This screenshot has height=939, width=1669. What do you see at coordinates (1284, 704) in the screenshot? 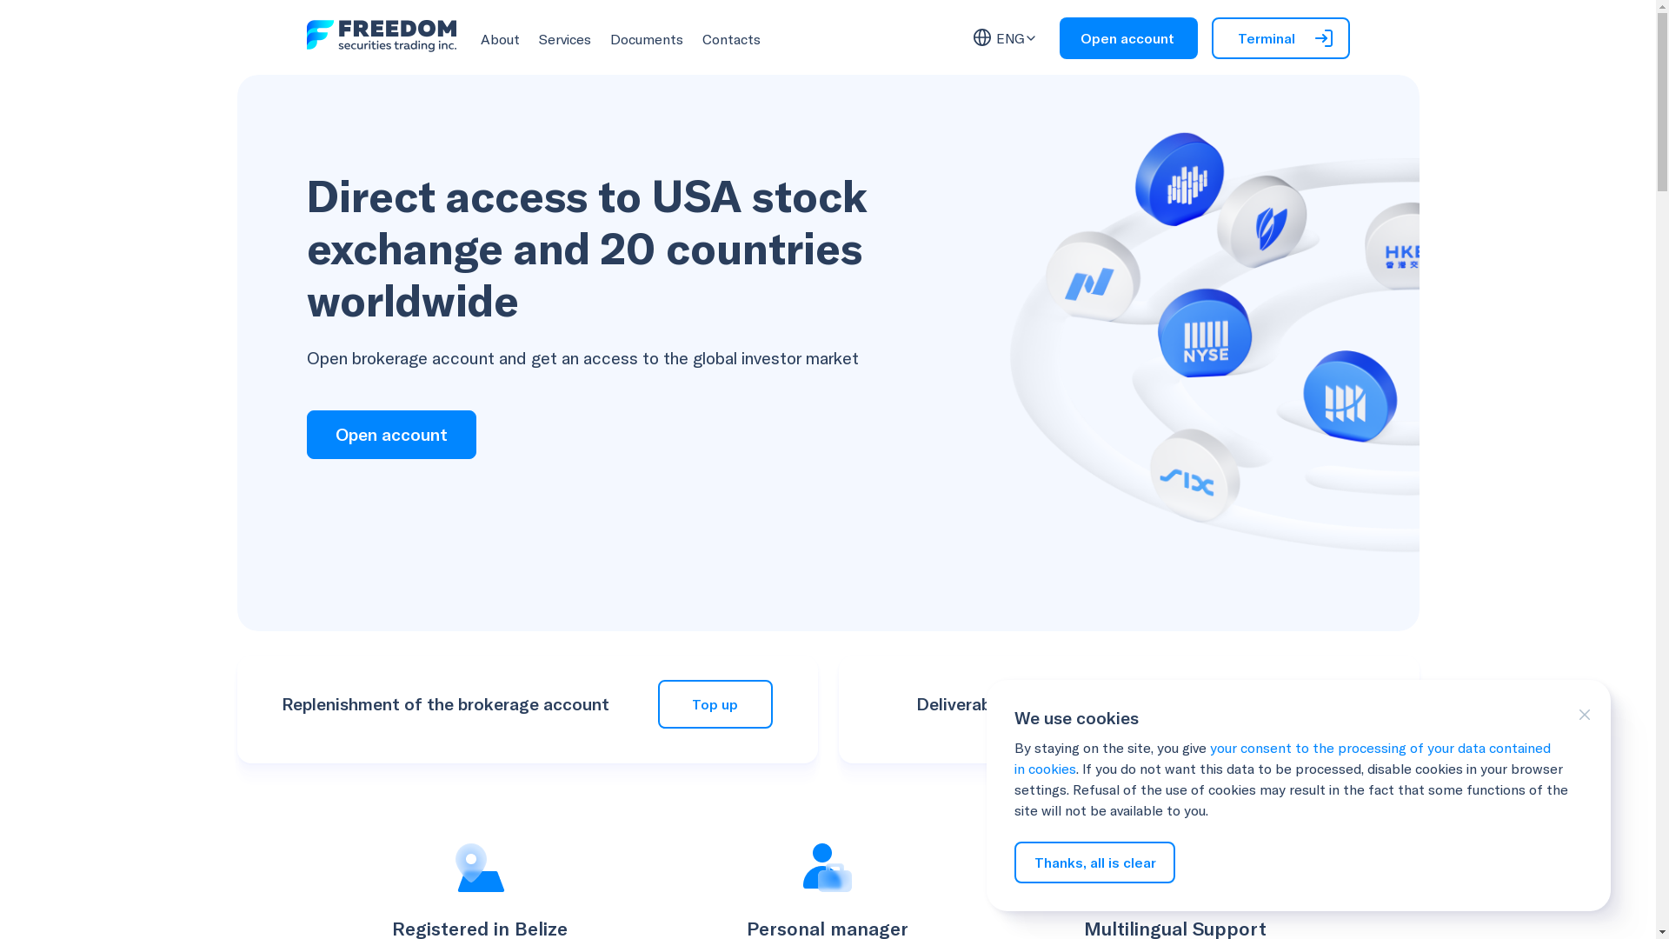
I see `Buy forwards` at bounding box center [1284, 704].